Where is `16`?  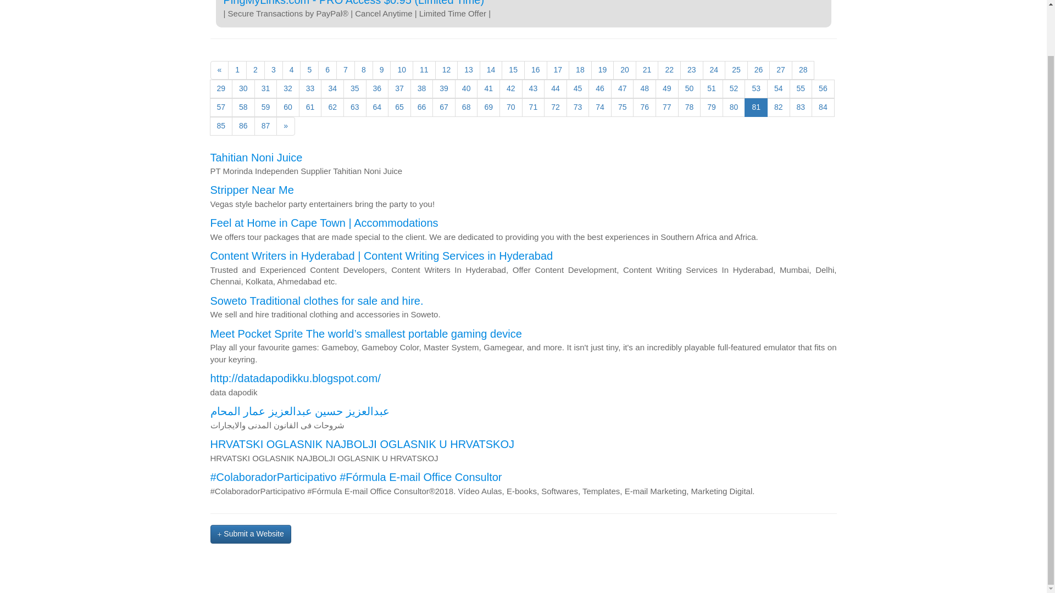
16 is located at coordinates (536, 70).